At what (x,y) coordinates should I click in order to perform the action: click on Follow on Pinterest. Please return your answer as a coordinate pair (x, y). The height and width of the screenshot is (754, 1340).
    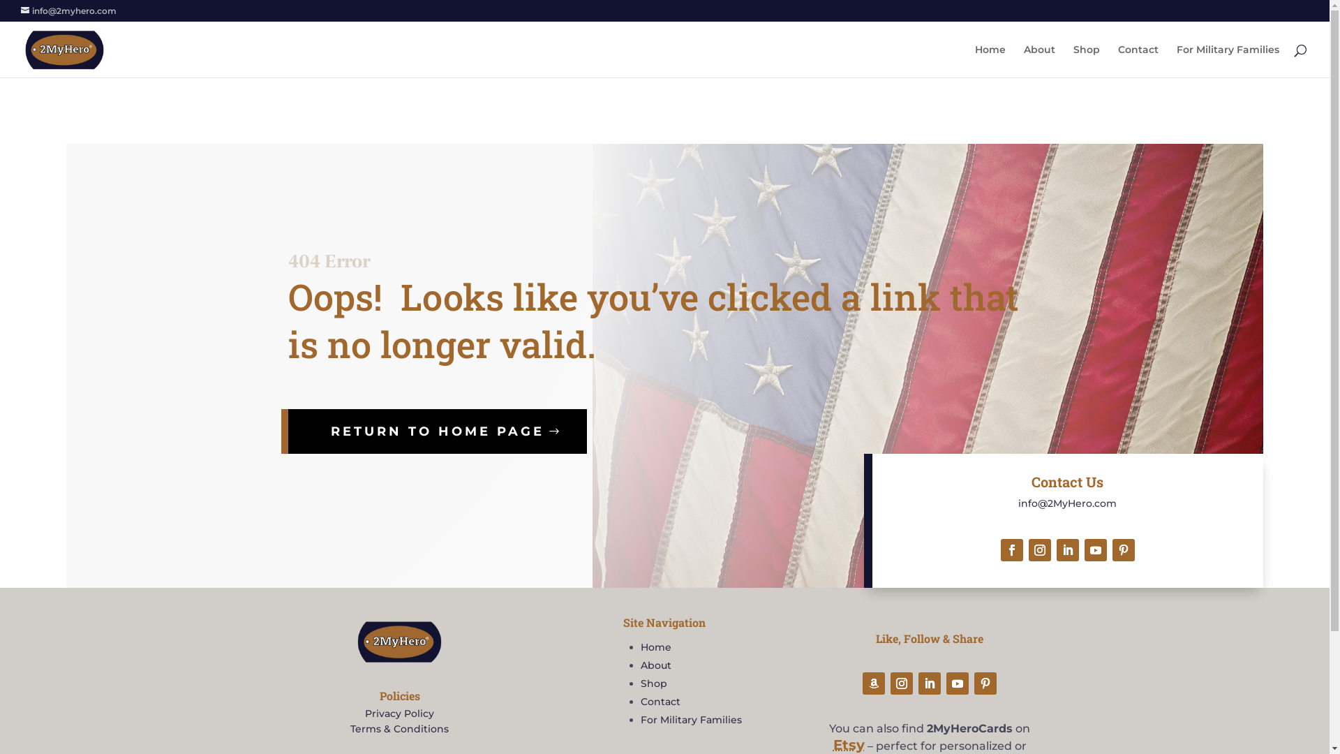
    Looking at the image, I should click on (1124, 550).